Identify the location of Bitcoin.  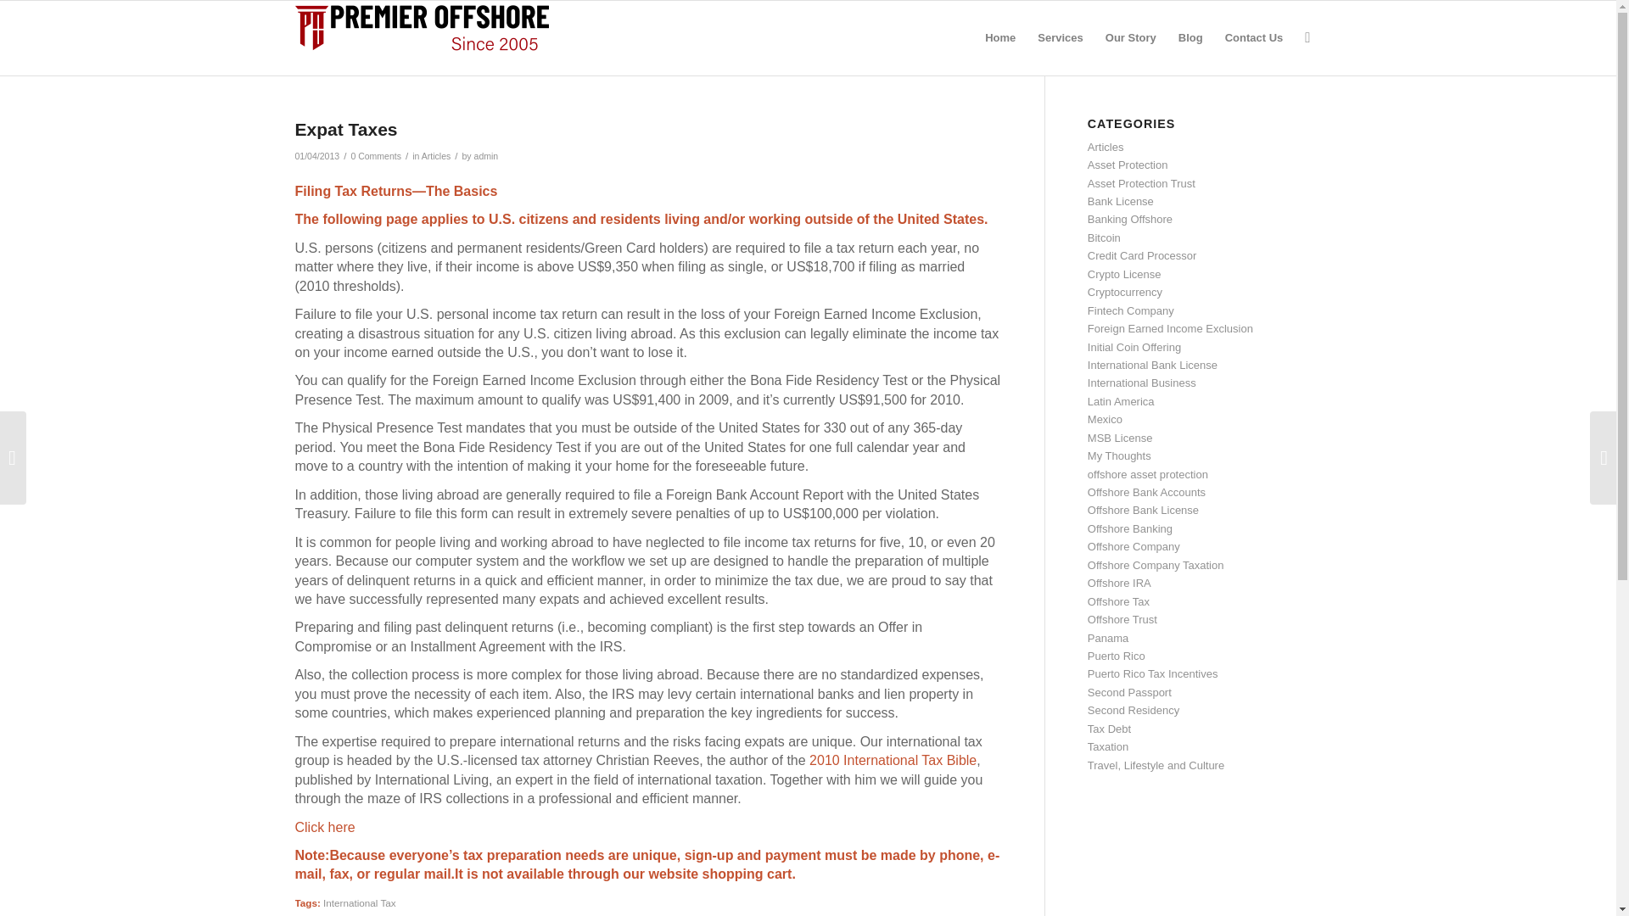
(1104, 237).